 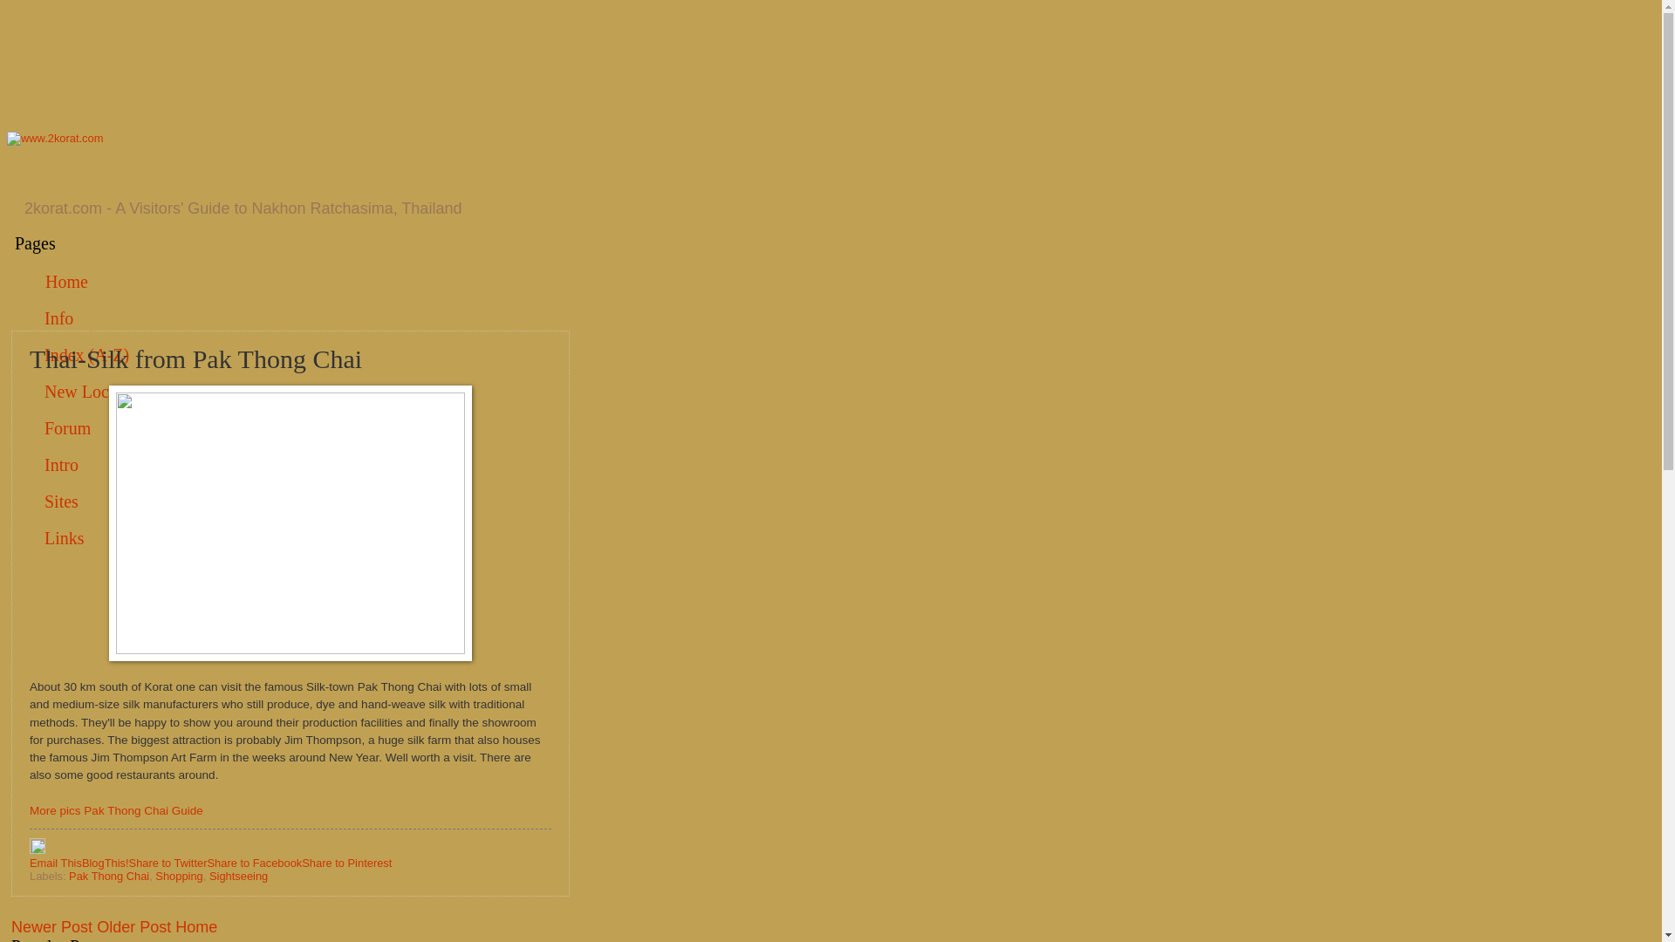 What do you see at coordinates (87, 356) in the screenshot?
I see `Index (A-Z)` at bounding box center [87, 356].